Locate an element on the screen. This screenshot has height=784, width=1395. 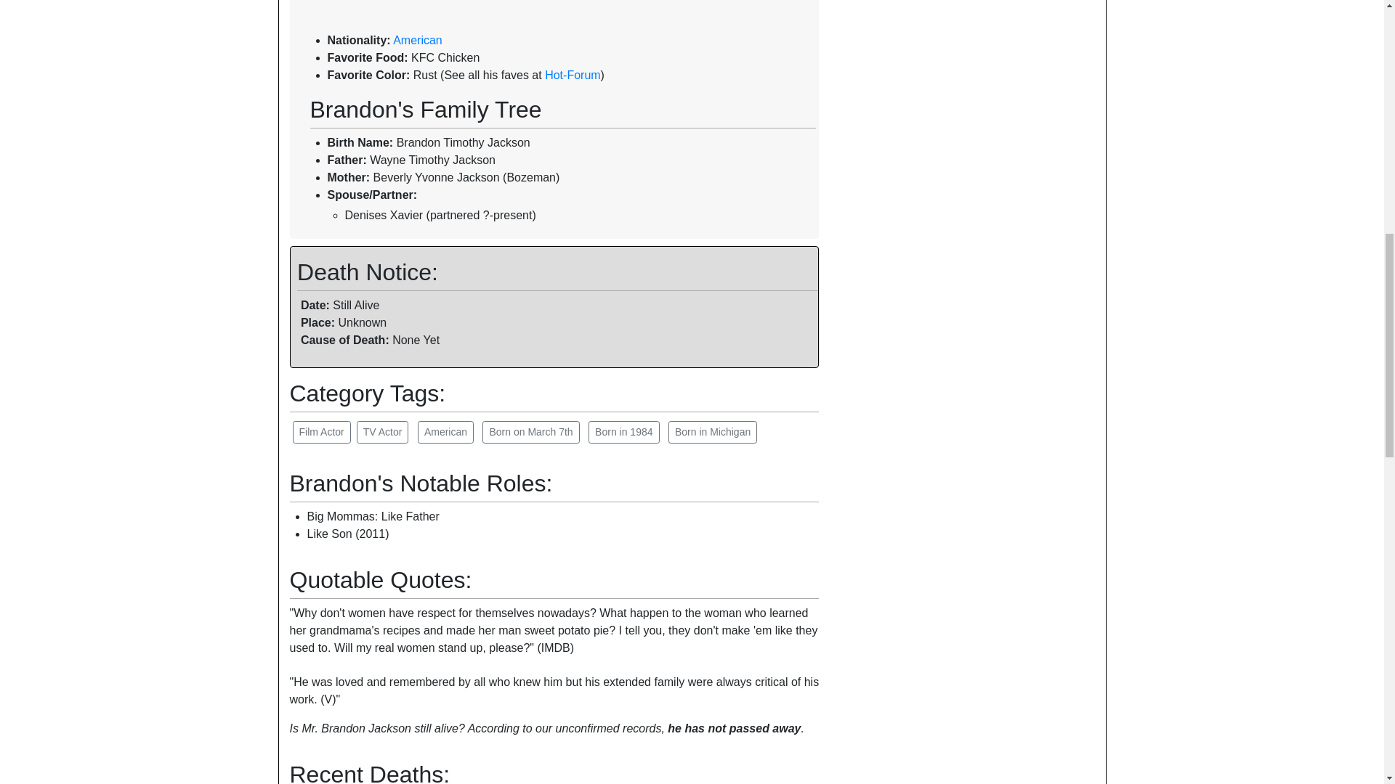
Born in 1984 is located at coordinates (623, 432).